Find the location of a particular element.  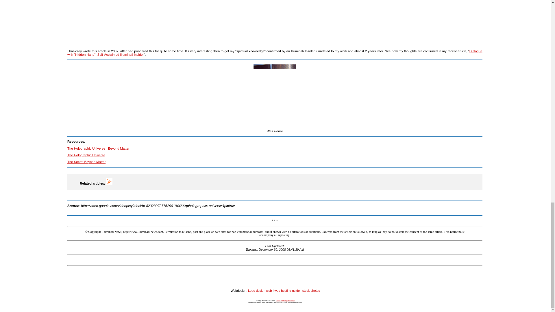

FreeWebTemplates.com is located at coordinates (285, 300).